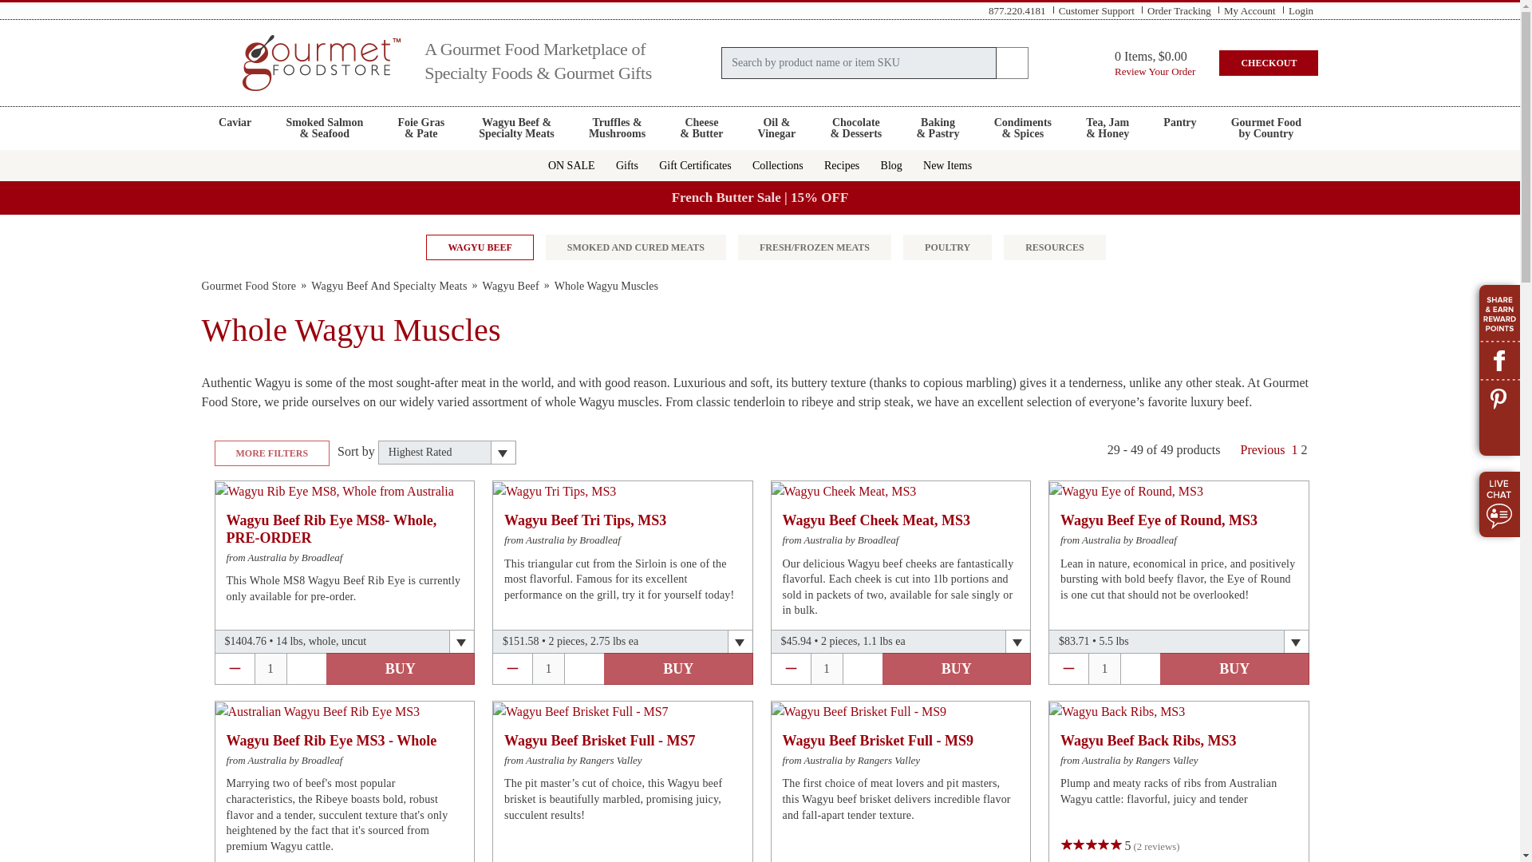  I want to click on Gourmet Food Store, so click(400, 668).